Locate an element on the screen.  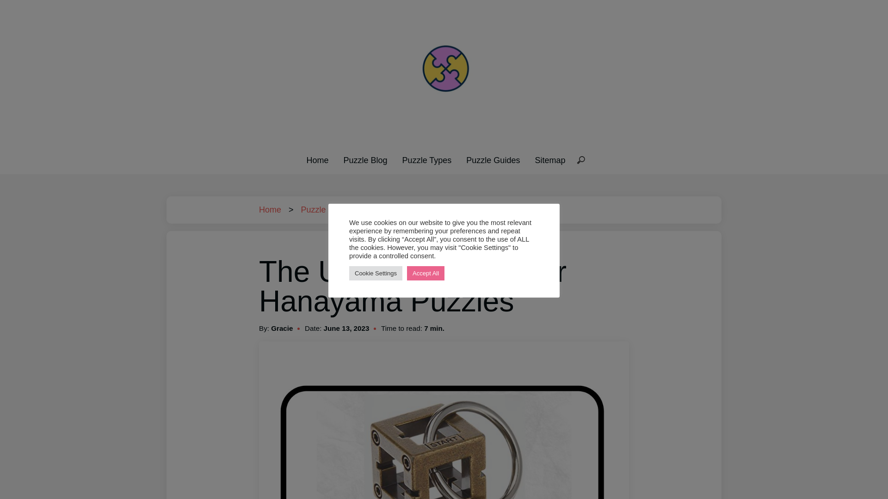
Puzzle Types is located at coordinates (427, 160).